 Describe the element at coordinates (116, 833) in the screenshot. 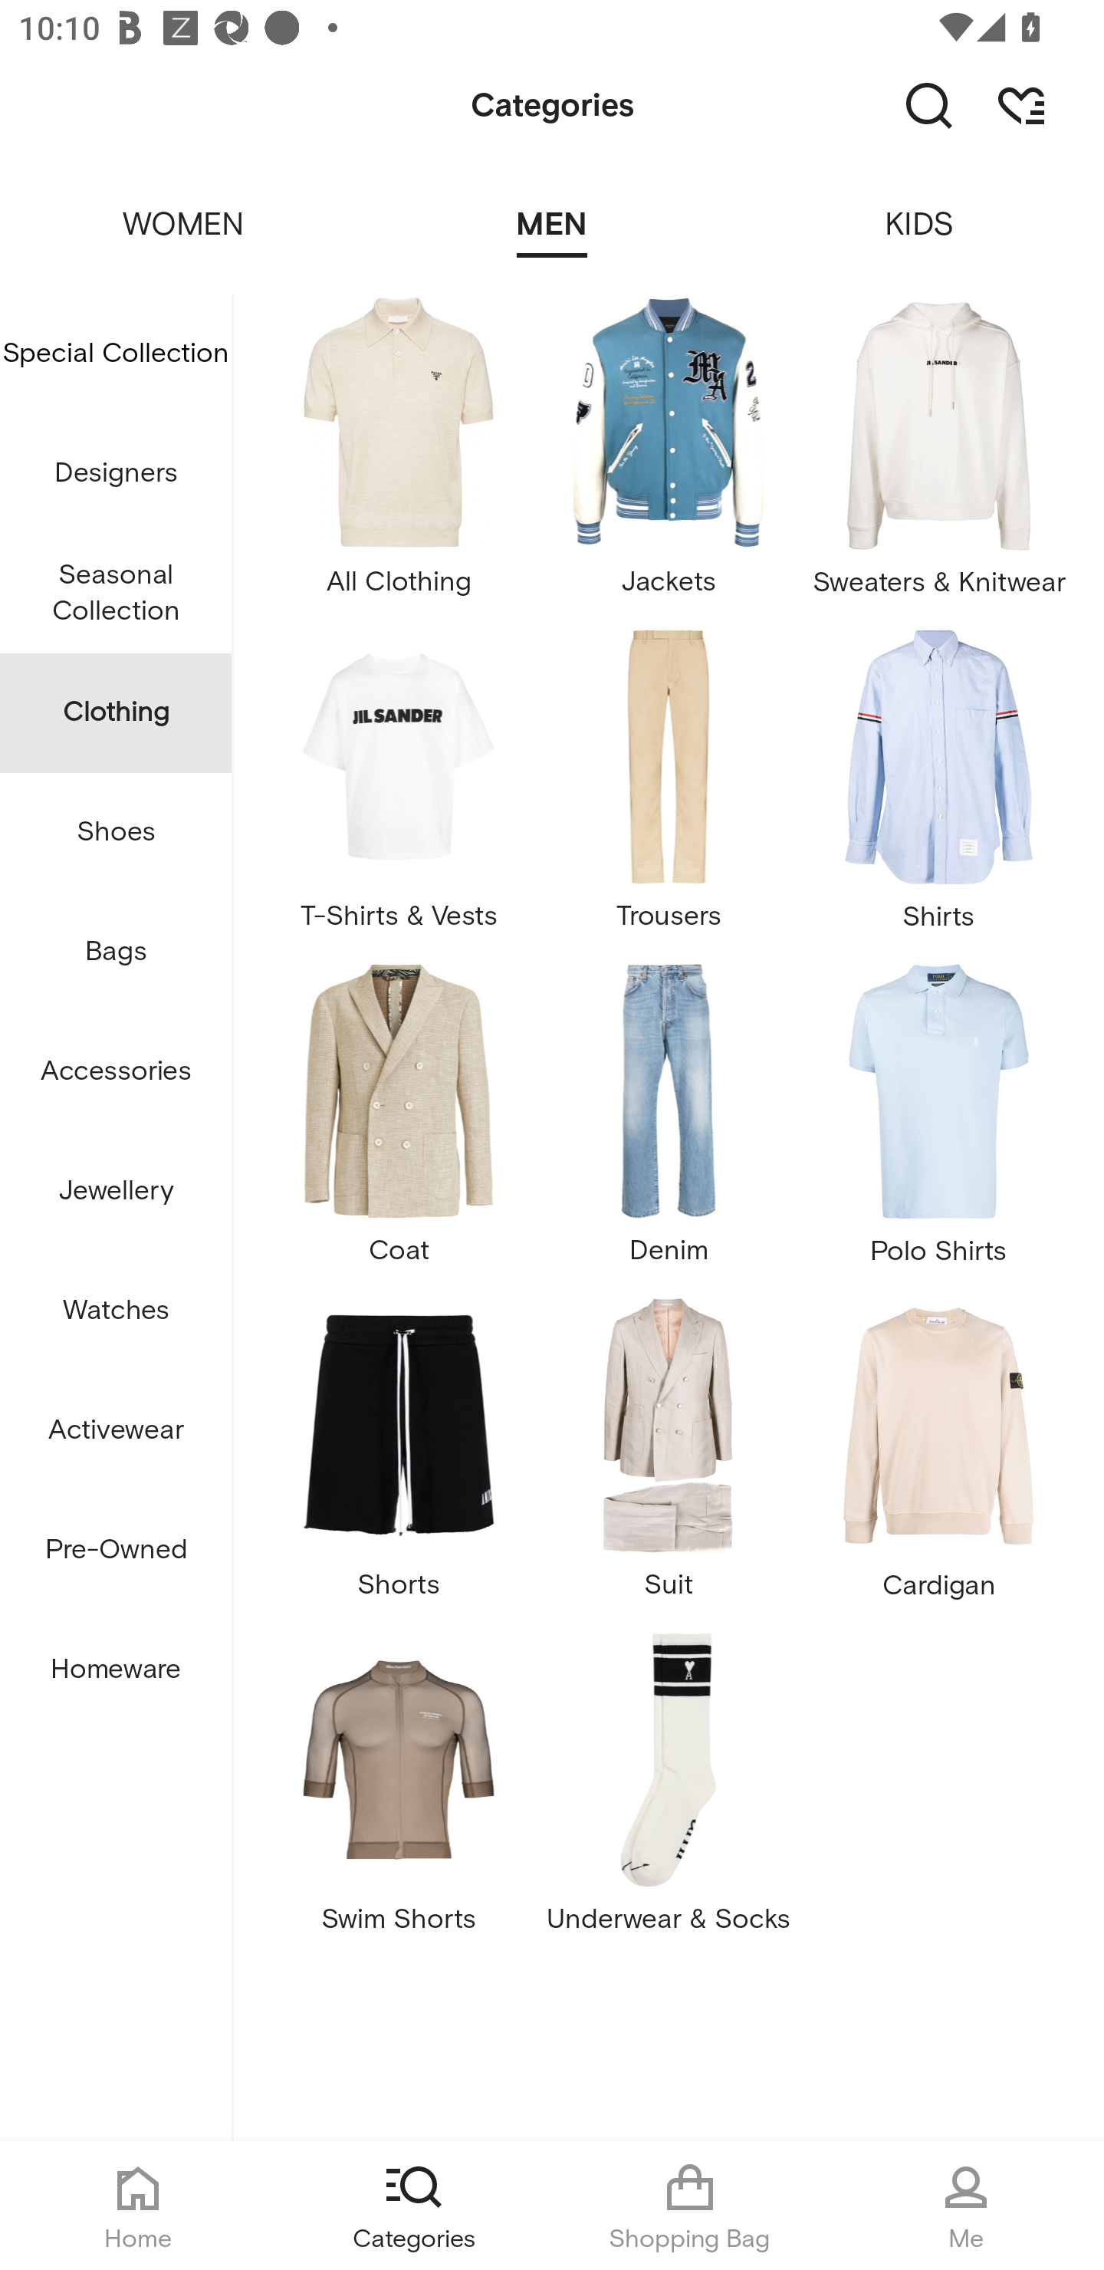

I see `Shoes` at that location.